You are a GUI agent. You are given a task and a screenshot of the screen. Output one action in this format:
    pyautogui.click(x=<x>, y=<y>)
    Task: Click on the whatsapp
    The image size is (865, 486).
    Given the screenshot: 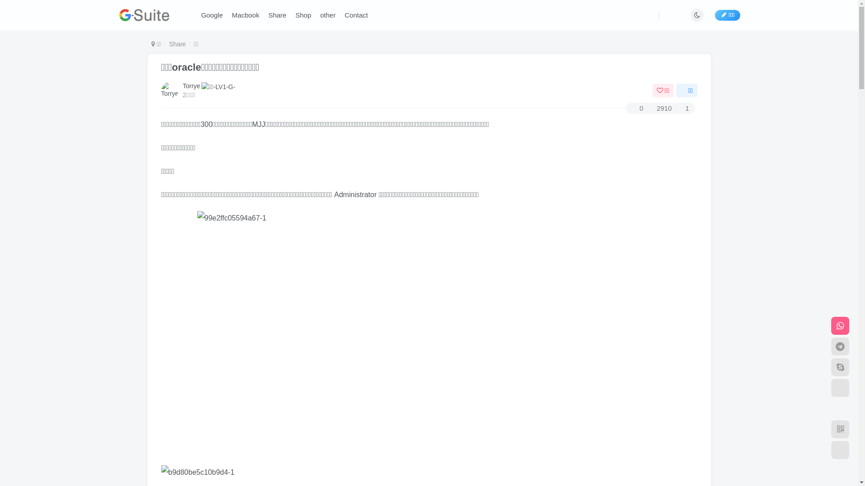 What is the action you would take?
    pyautogui.click(x=840, y=326)
    